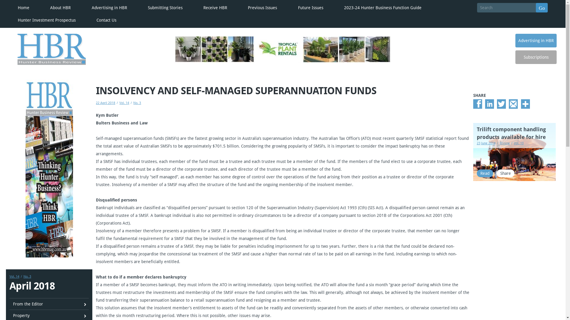 The image size is (570, 320). What do you see at coordinates (47, 20) in the screenshot?
I see `Hunter Investment Prospectus` at bounding box center [47, 20].